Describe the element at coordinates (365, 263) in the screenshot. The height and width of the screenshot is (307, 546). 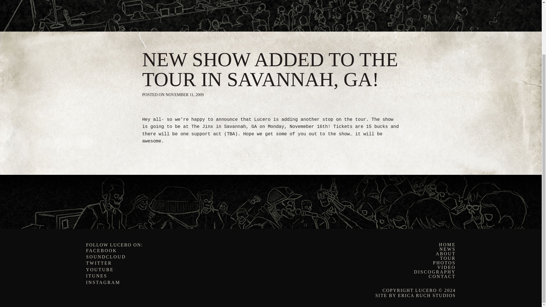
I see `PHOTOS` at that location.